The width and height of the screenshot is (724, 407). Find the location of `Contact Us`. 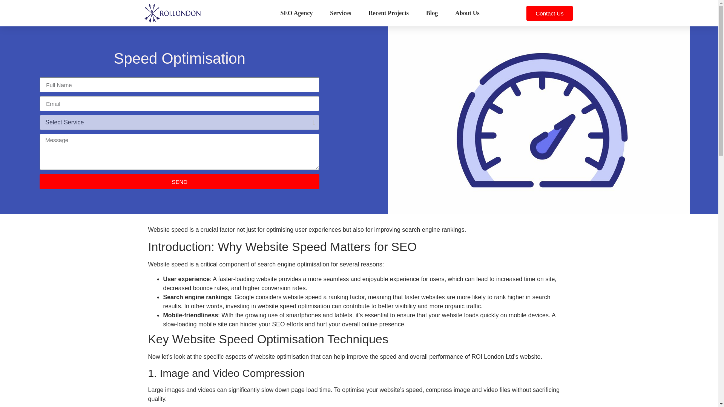

Contact Us is located at coordinates (549, 14).